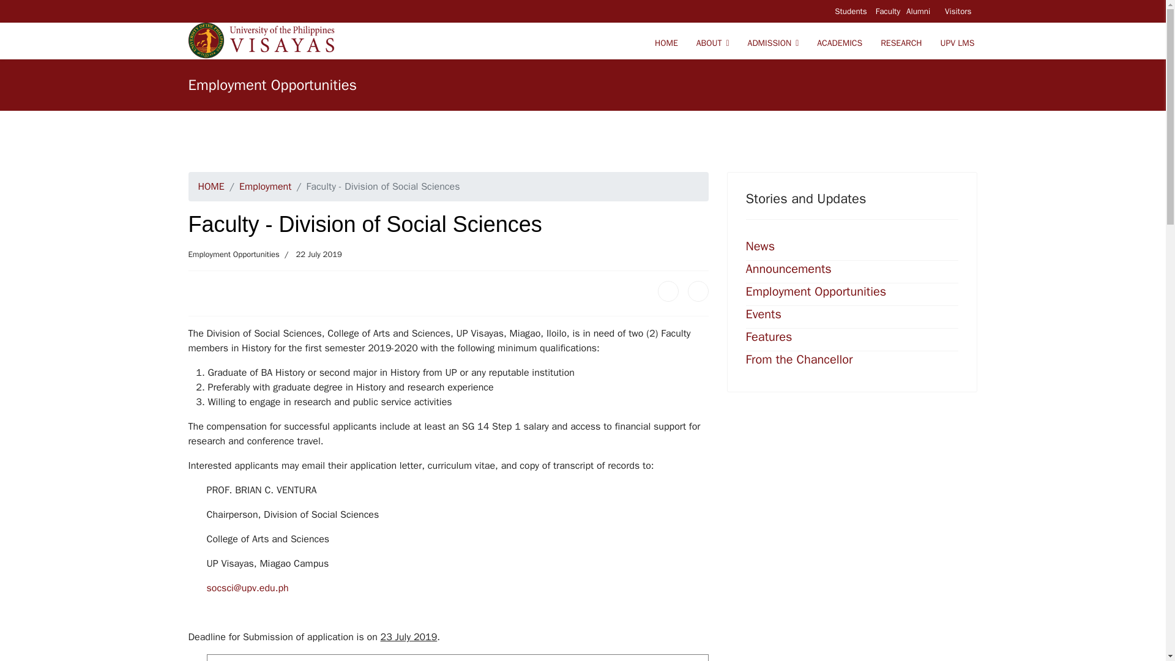 The width and height of the screenshot is (1175, 661). Describe the element at coordinates (852, 11) in the screenshot. I see `Students` at that location.